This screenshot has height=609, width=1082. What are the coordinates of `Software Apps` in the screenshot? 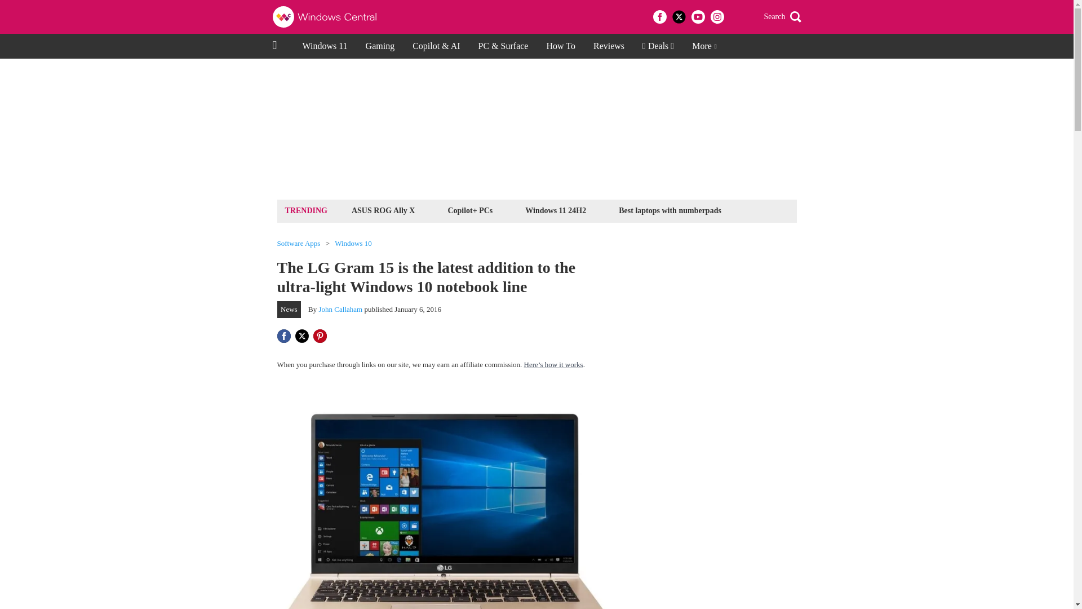 It's located at (299, 244).